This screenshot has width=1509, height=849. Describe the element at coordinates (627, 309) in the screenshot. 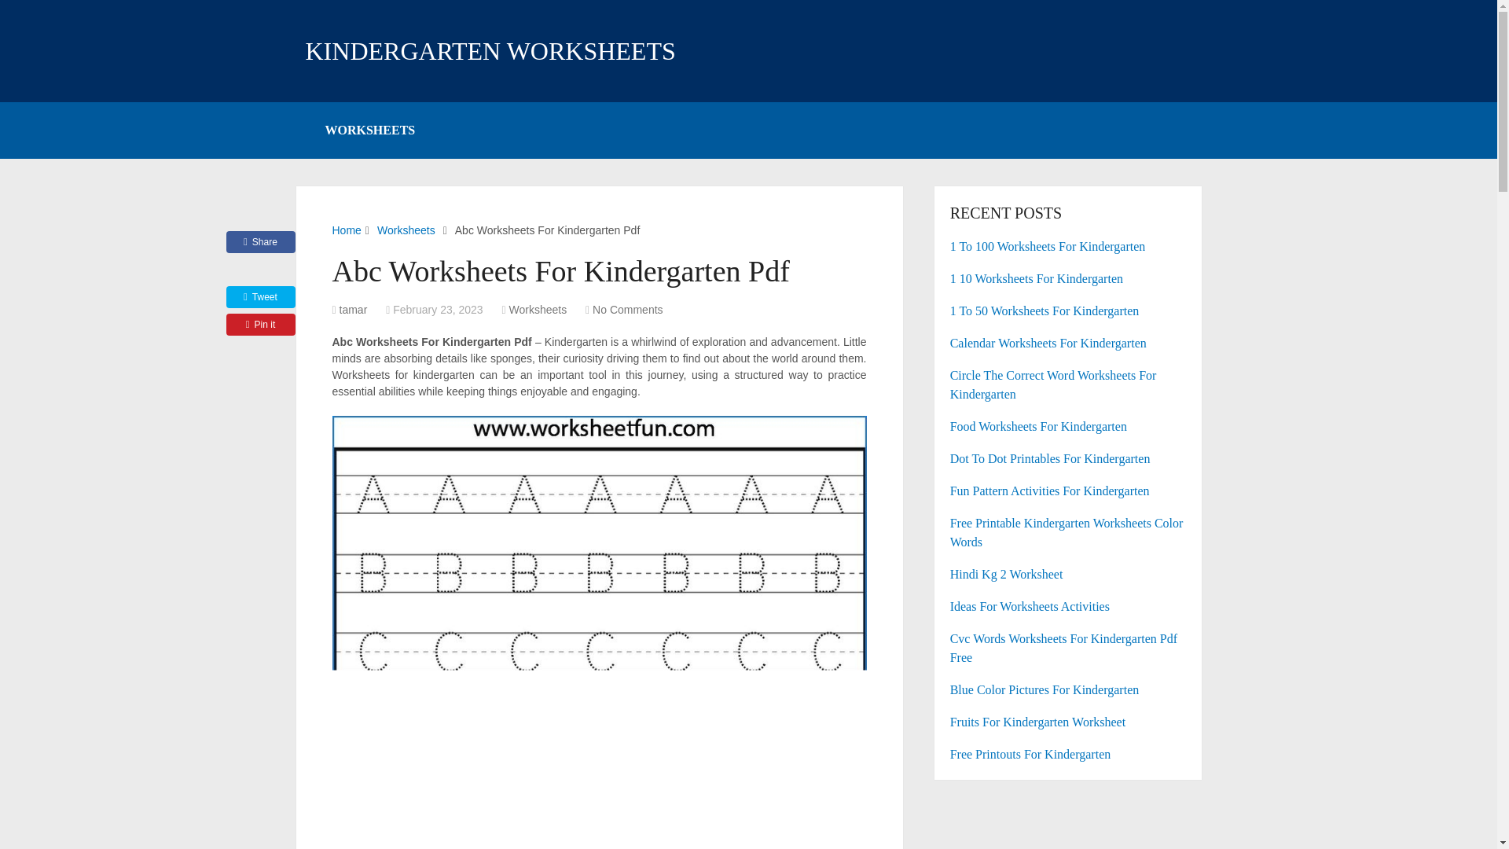

I see `No Comments` at that location.